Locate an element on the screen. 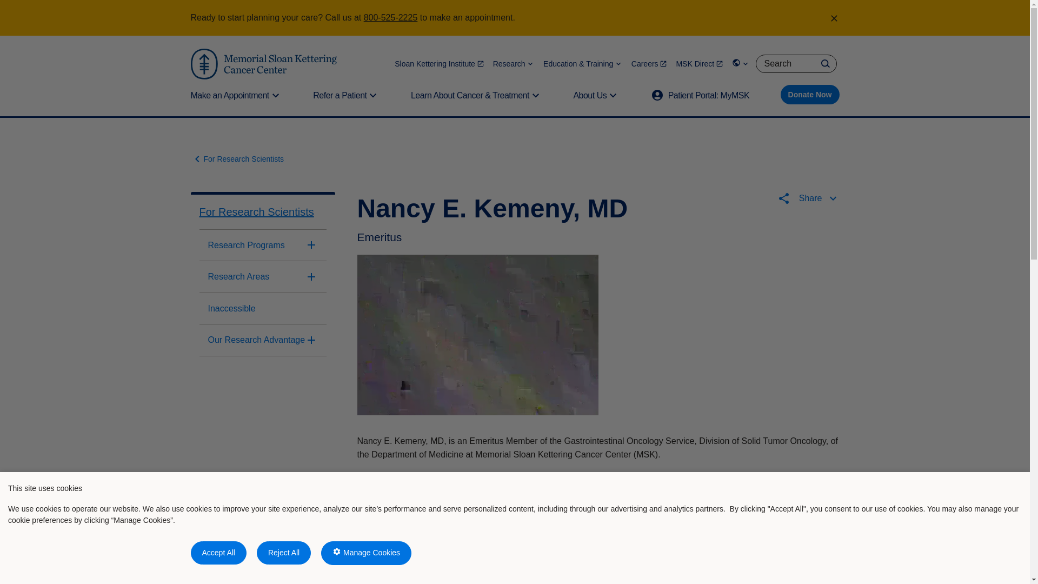  800-525-2225 is located at coordinates (391, 17).